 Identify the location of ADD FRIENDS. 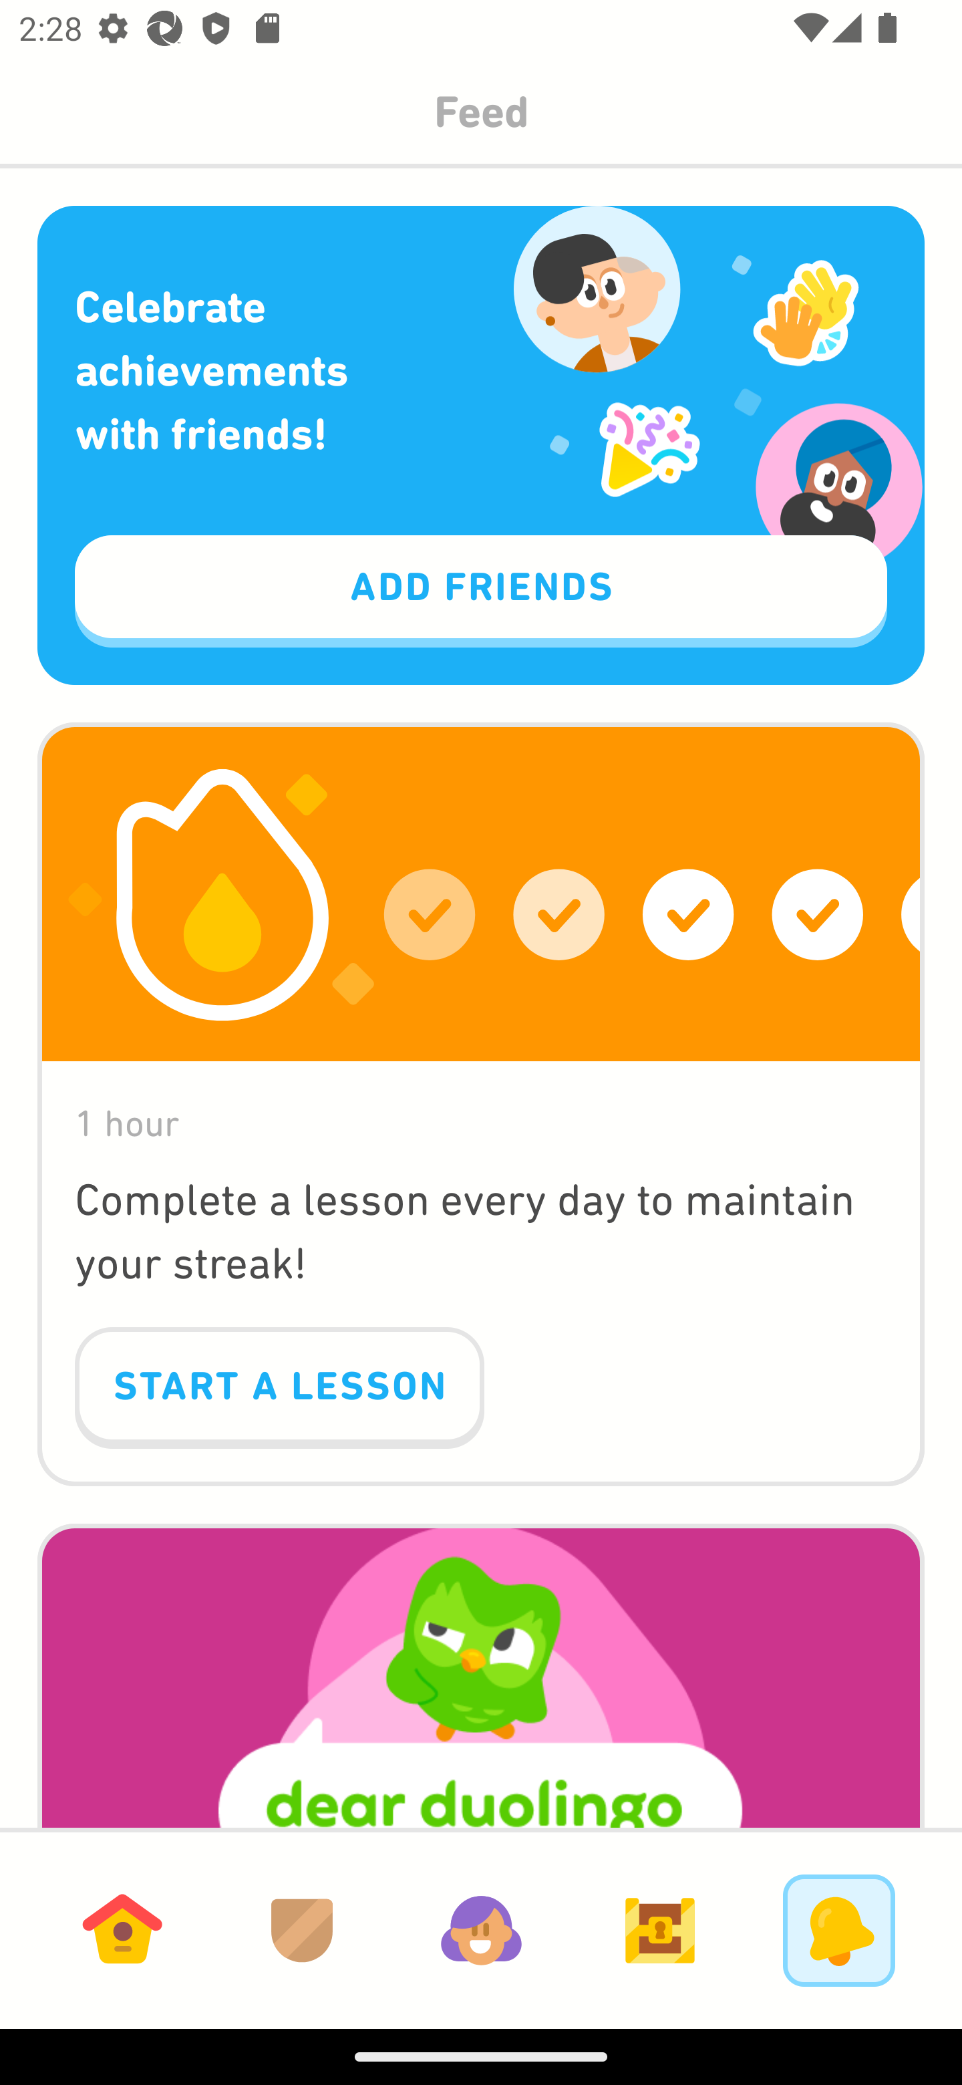
(481, 592).